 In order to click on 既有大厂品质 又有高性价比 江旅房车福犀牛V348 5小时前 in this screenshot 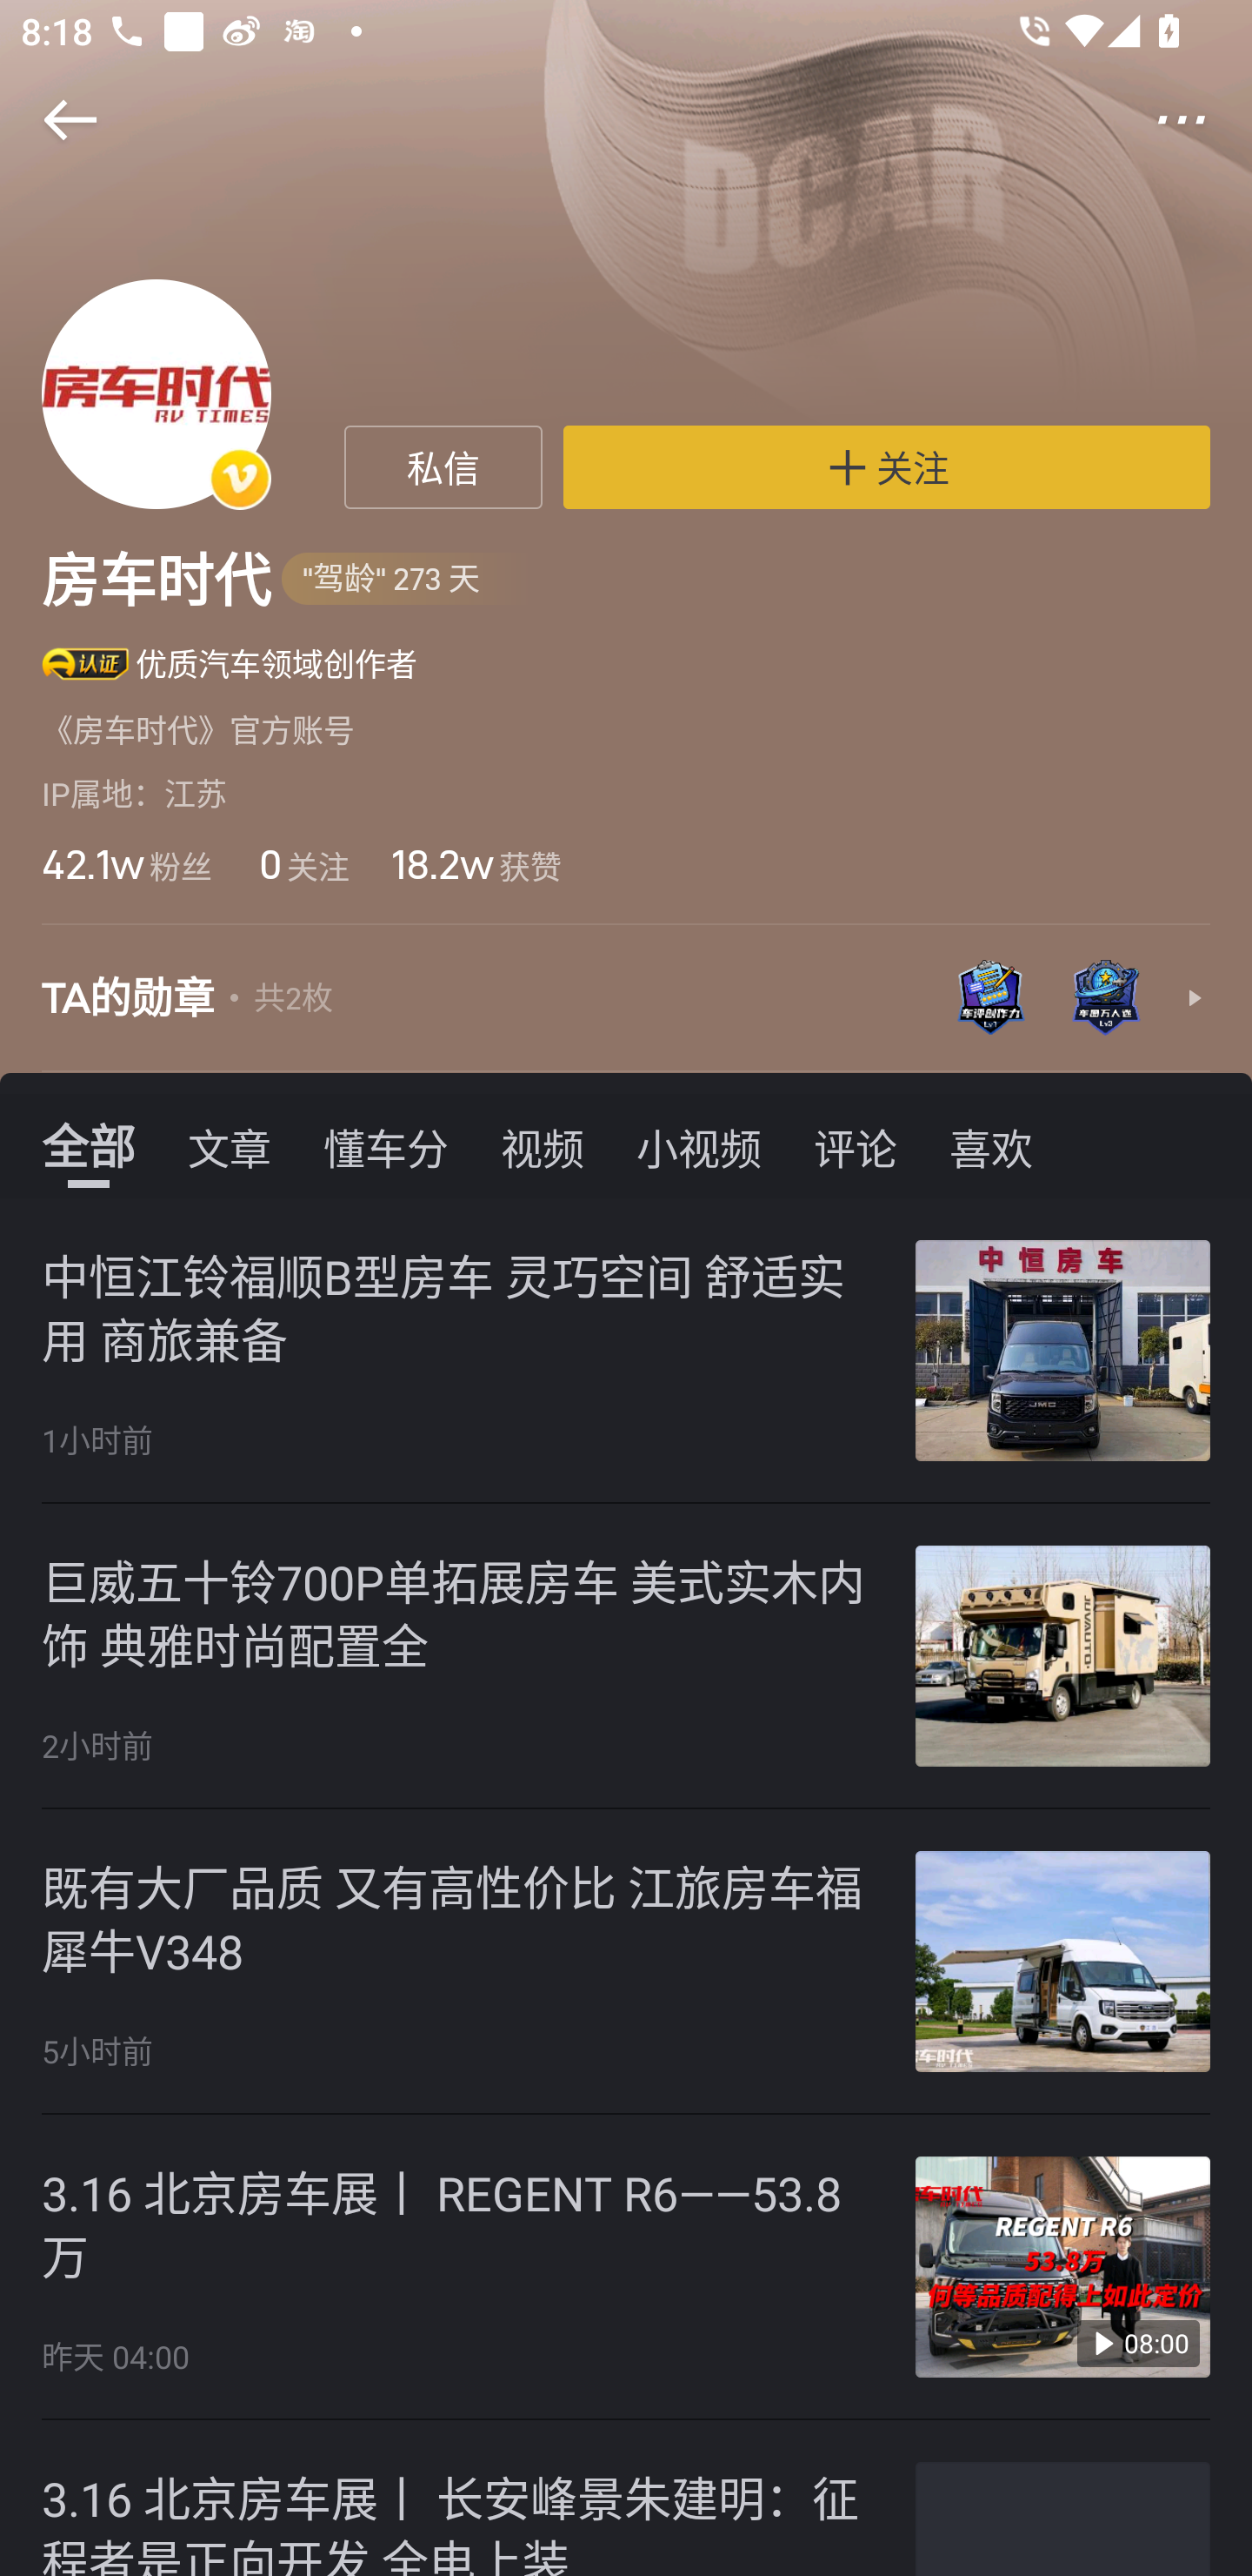, I will do `click(626, 1962)`.